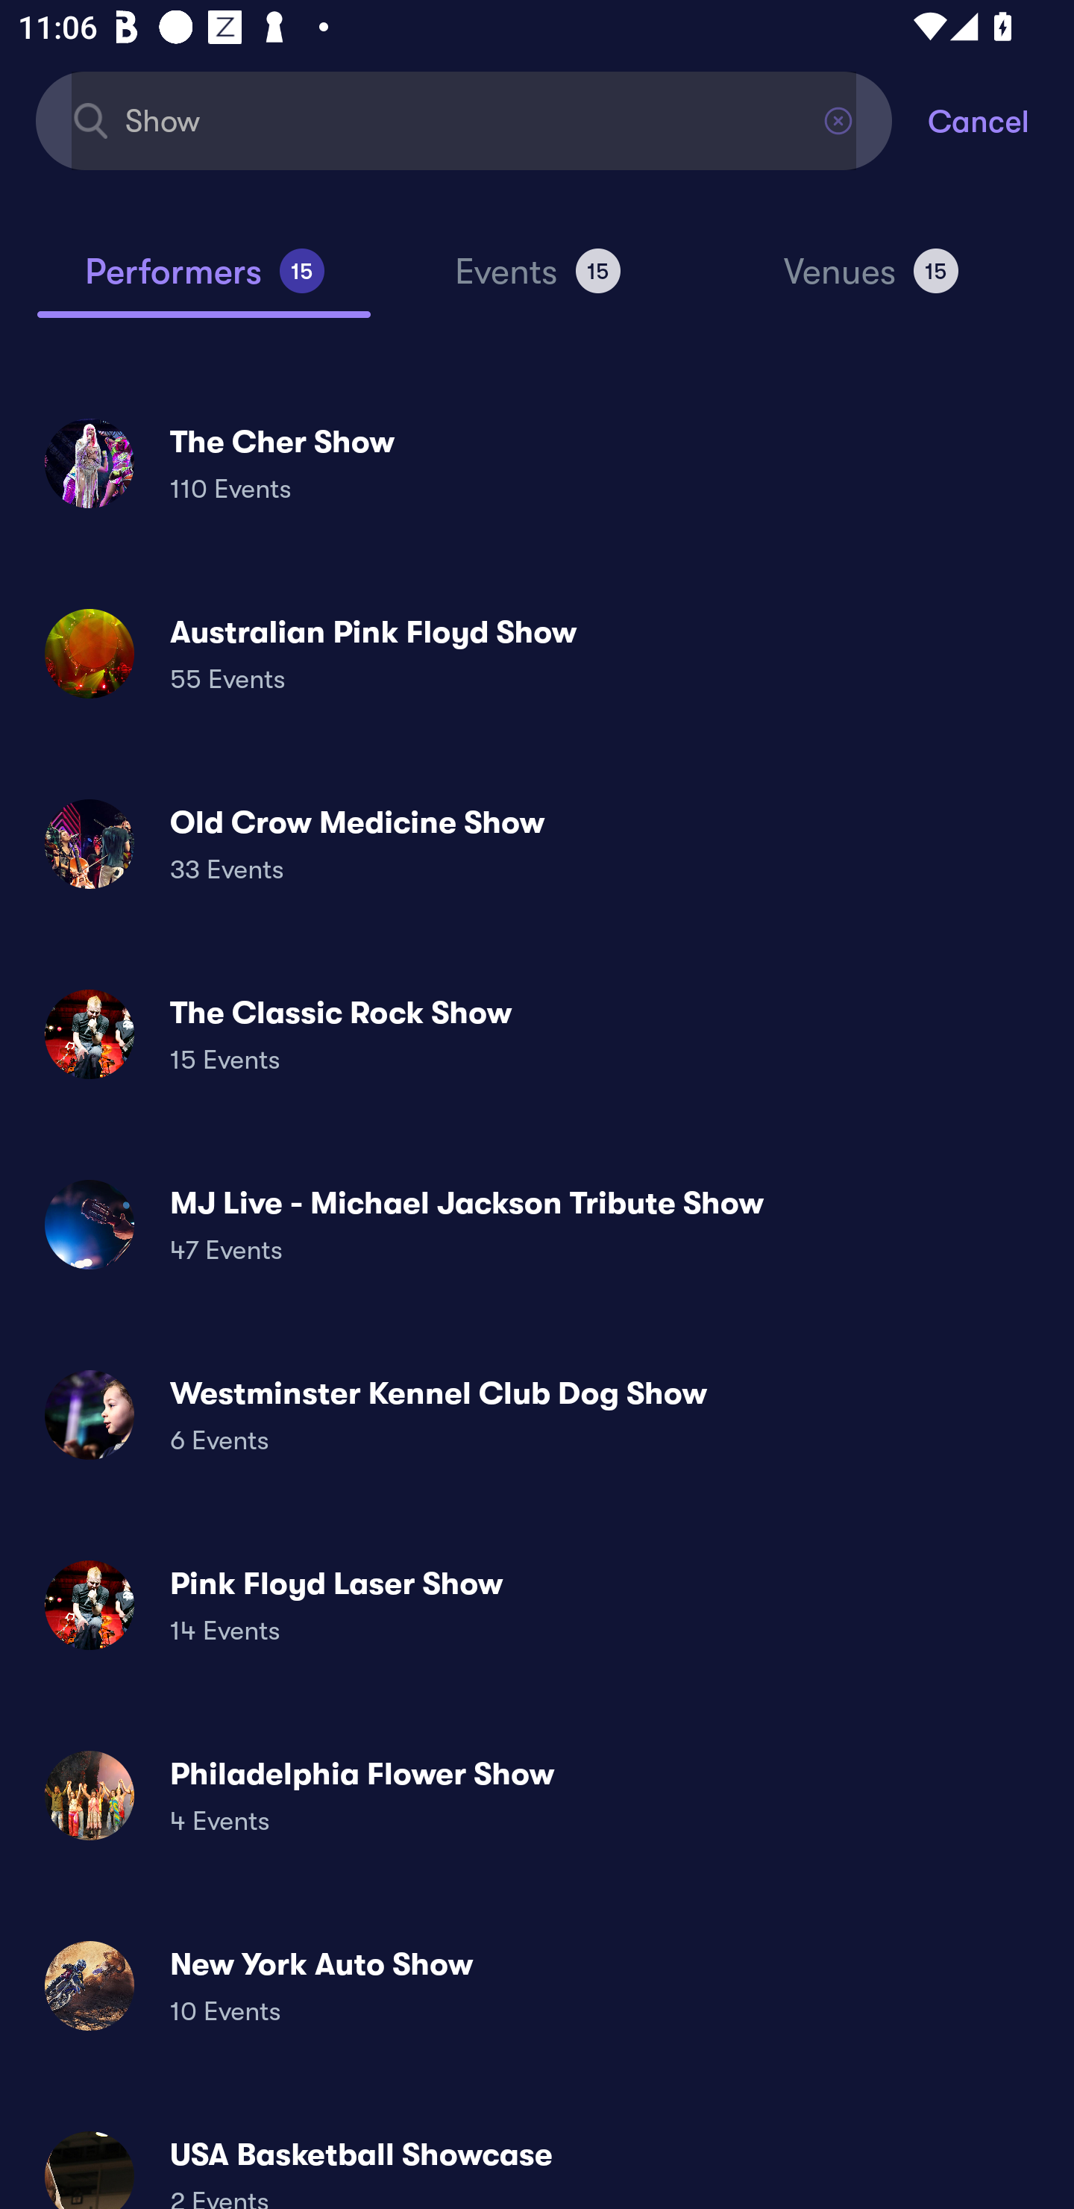 Image resolution: width=1074 pixels, height=2209 pixels. What do you see at coordinates (537, 1225) in the screenshot?
I see `MJ Live - Michael Jackson Tribute Show 47 Events` at bounding box center [537, 1225].